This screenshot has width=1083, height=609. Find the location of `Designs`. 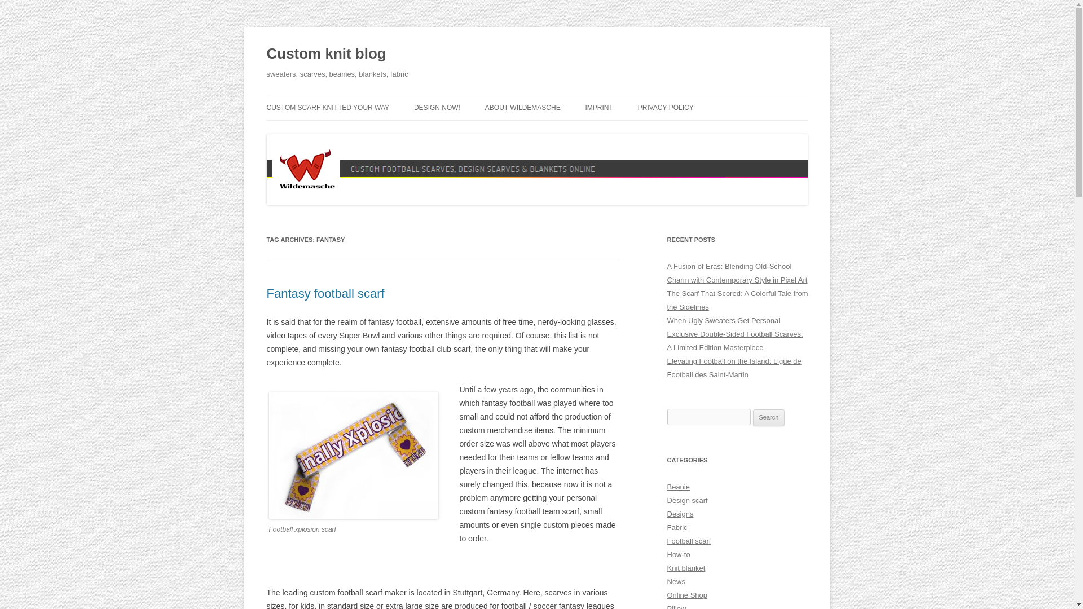

Designs is located at coordinates (680, 514).